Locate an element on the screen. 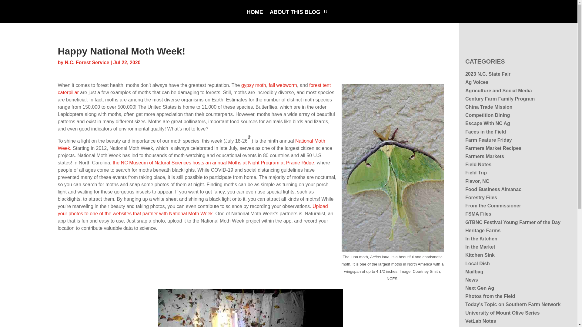 The width and height of the screenshot is (582, 327). News is located at coordinates (471, 280).